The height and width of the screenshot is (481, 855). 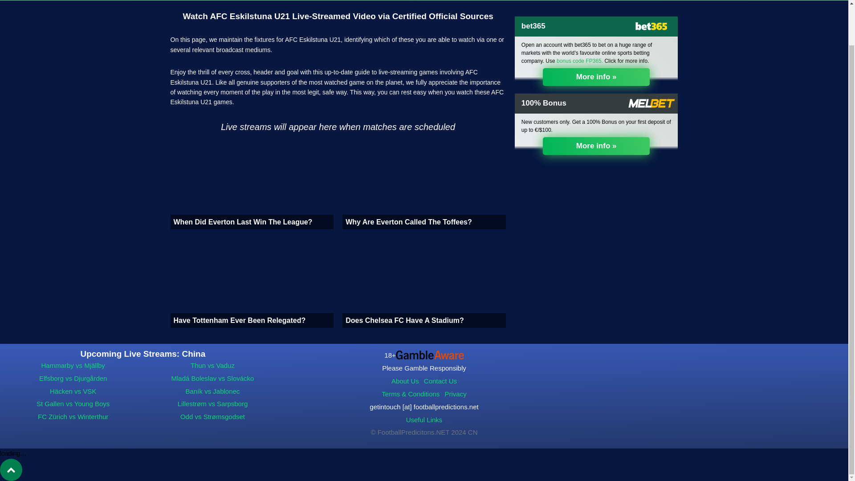 What do you see at coordinates (290, 0) in the screenshot?
I see `ACCAS` at bounding box center [290, 0].